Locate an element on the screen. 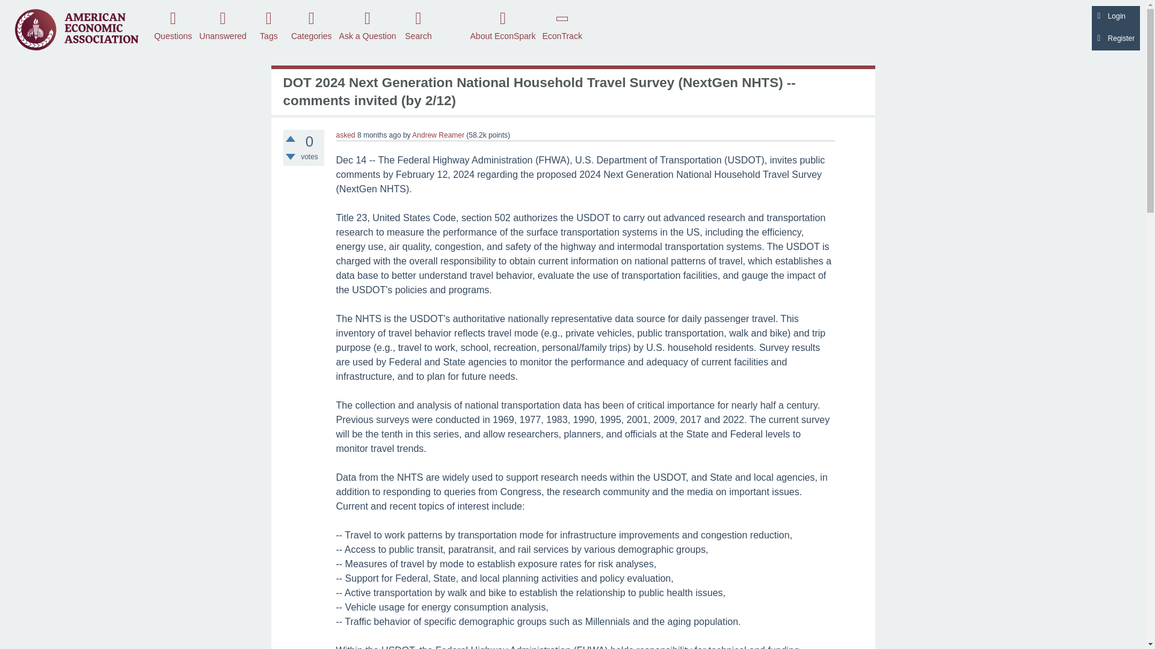  Economics Forum is located at coordinates (76, 29).